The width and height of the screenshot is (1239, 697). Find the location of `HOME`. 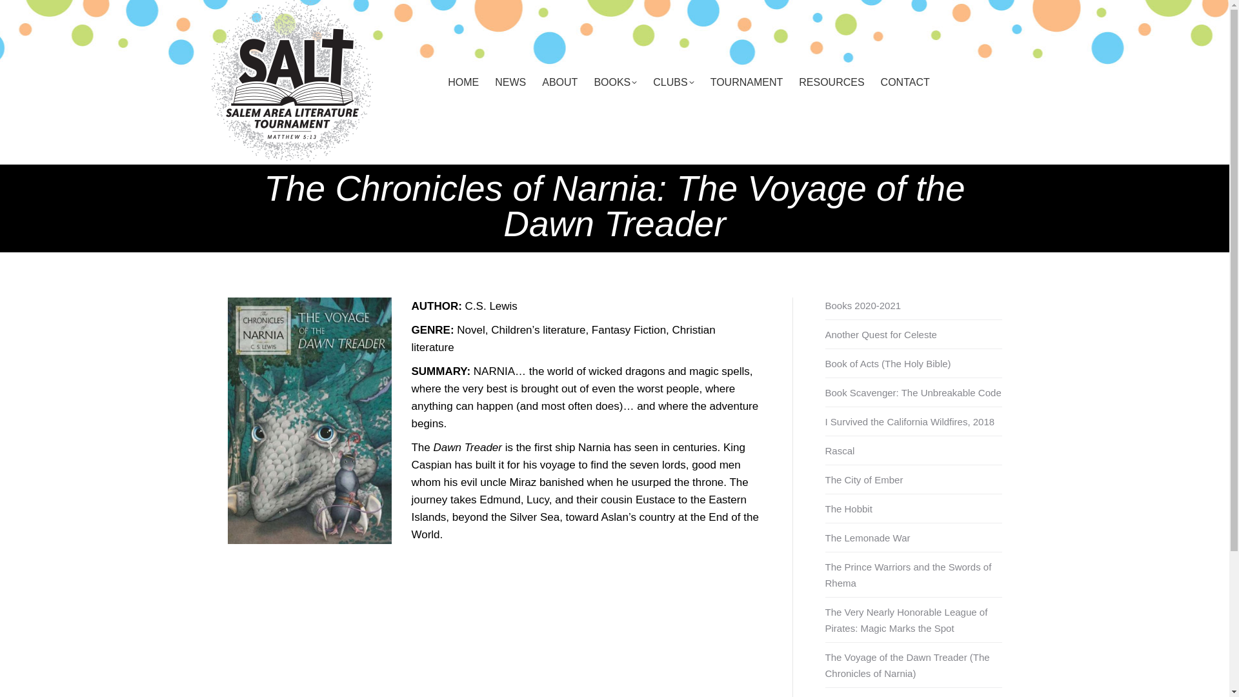

HOME is located at coordinates (463, 83).